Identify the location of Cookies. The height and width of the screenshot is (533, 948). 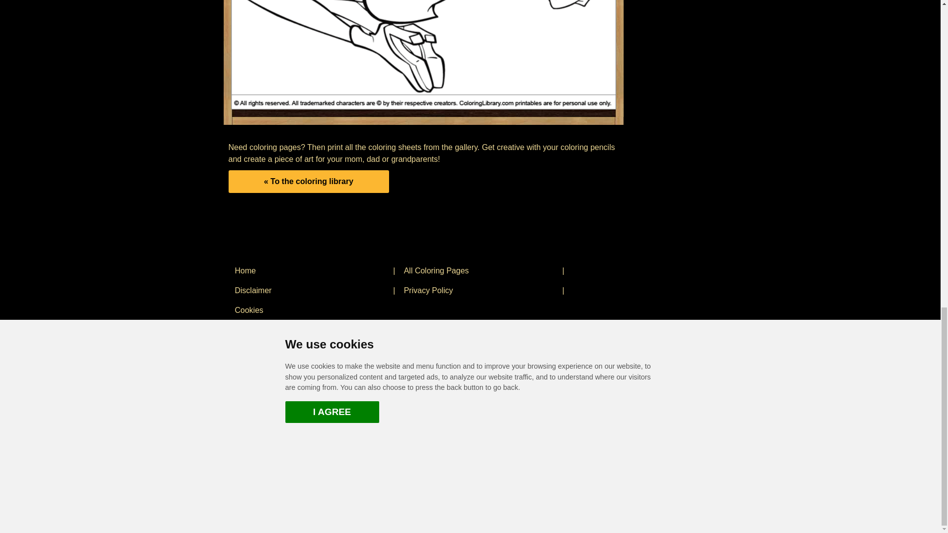
(310, 310).